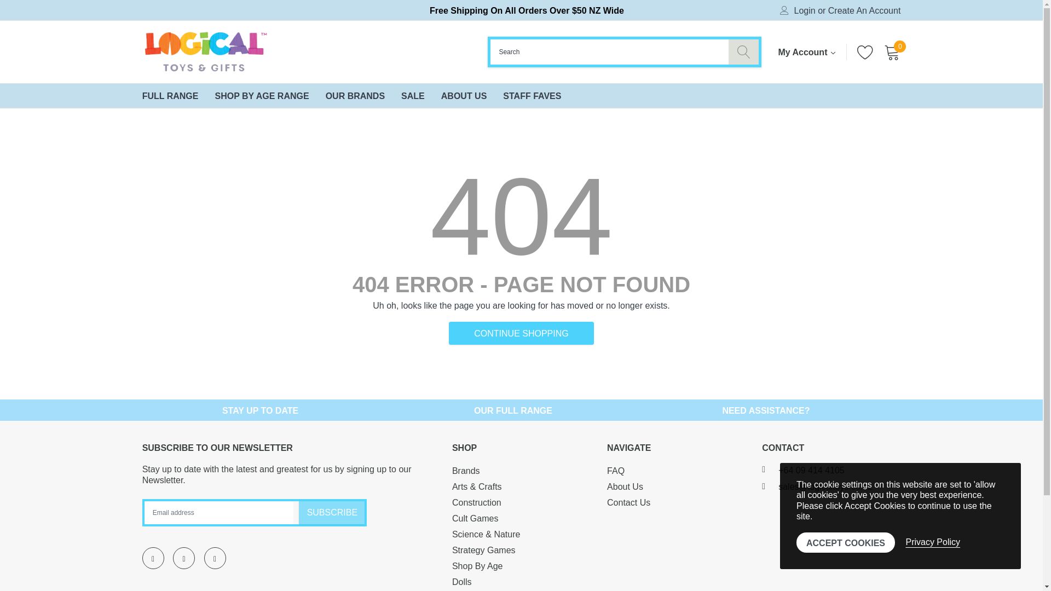 The height and width of the screenshot is (591, 1051). What do you see at coordinates (743, 51) in the screenshot?
I see `search` at bounding box center [743, 51].